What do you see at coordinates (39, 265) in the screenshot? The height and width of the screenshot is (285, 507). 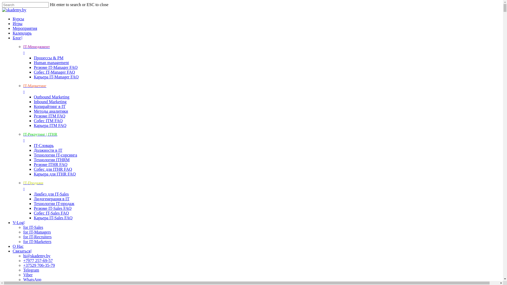 I see `+37529 706-35-79` at bounding box center [39, 265].